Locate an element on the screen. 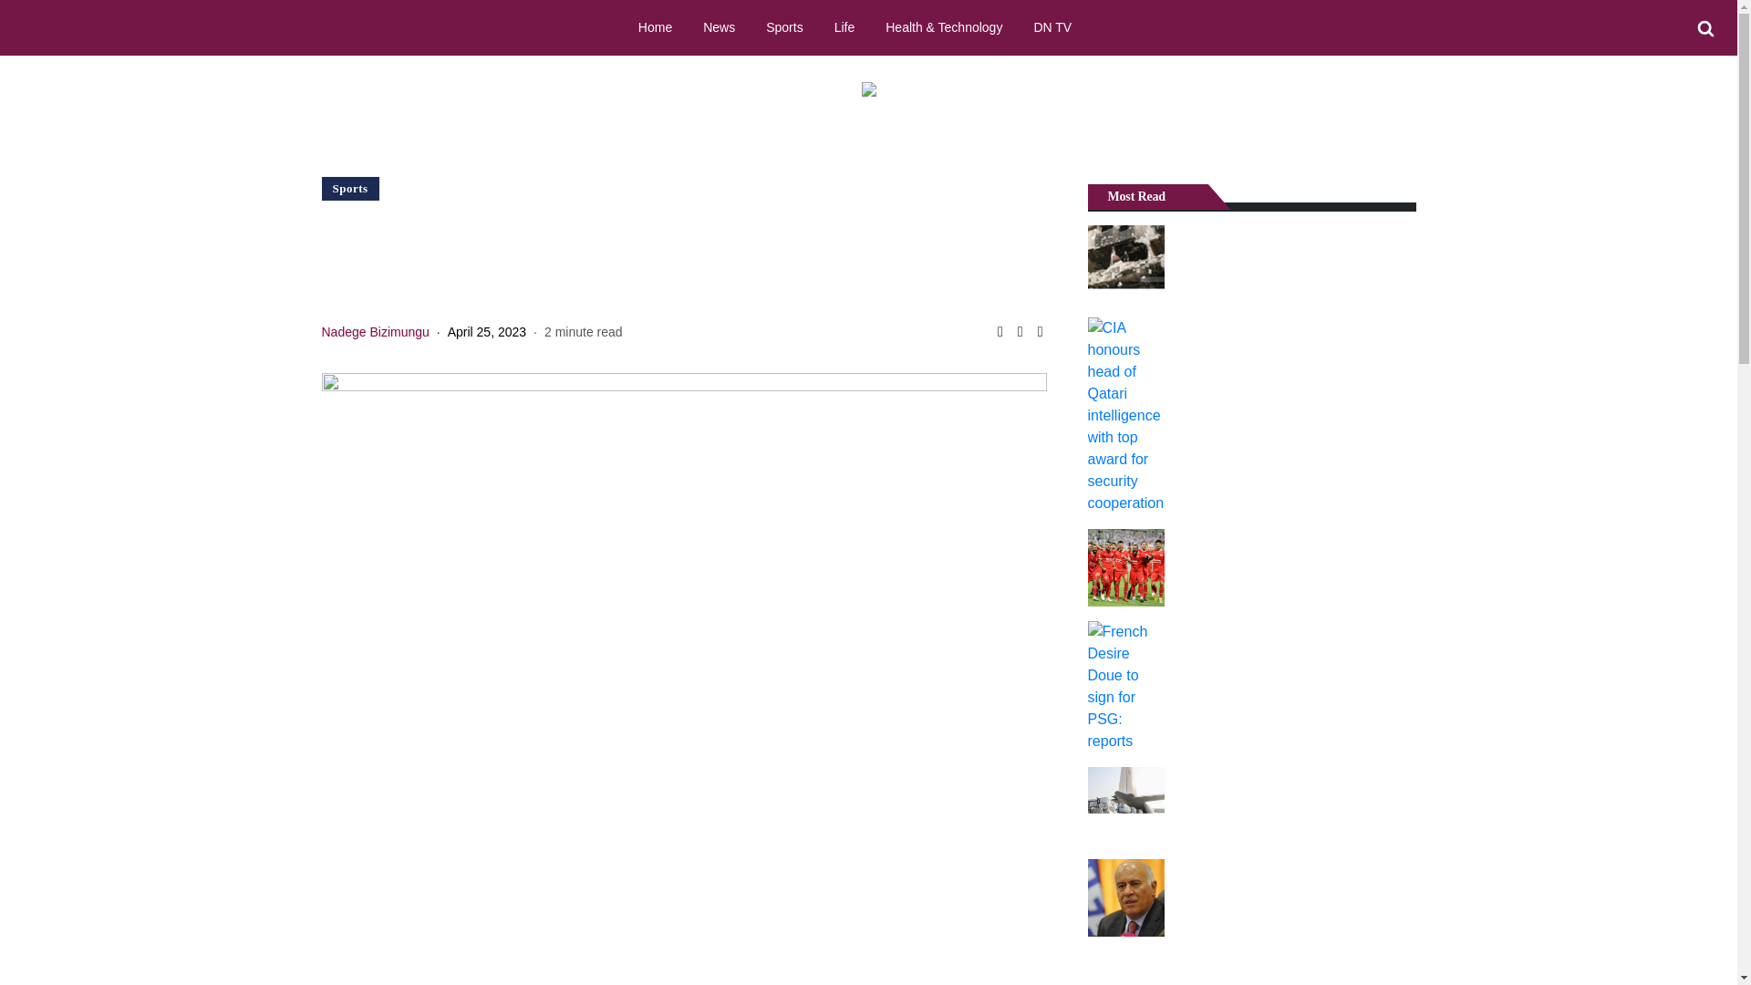 The image size is (1751, 985). Sports is located at coordinates (350, 188).